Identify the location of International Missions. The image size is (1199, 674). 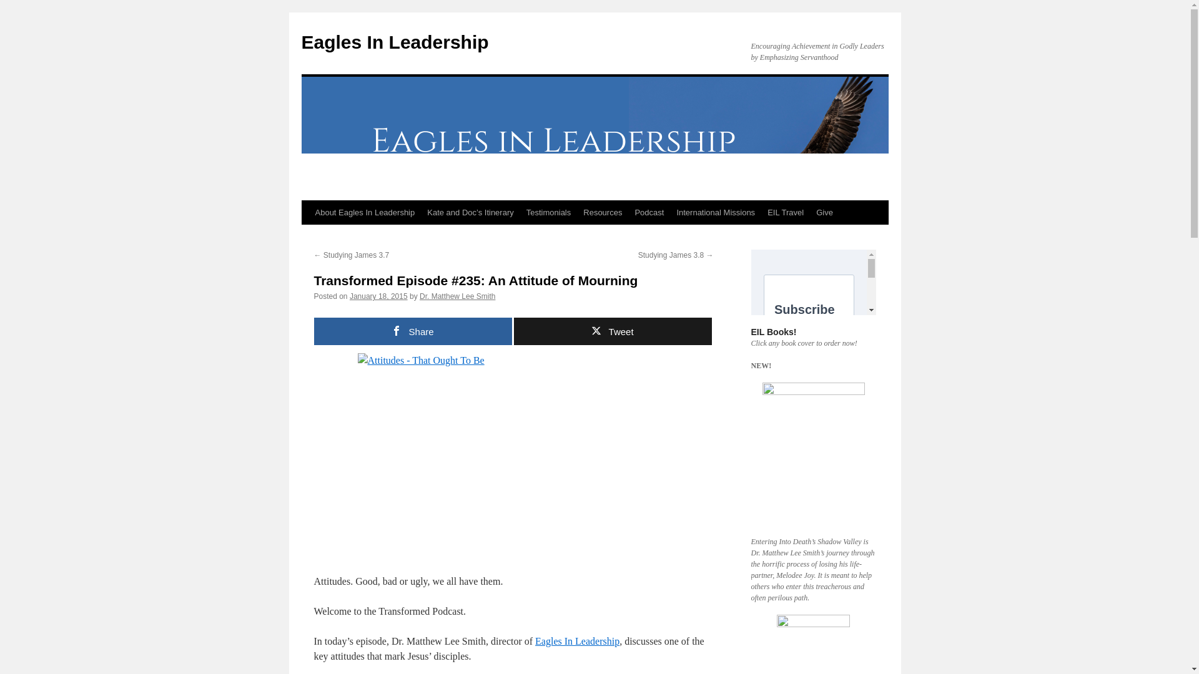
(716, 212).